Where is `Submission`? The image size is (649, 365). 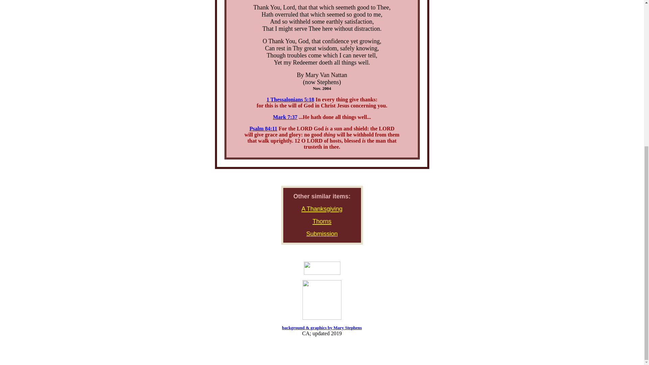 Submission is located at coordinates (322, 234).